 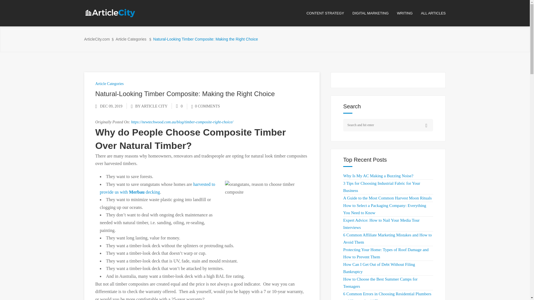 What do you see at coordinates (109, 83) in the screenshot?
I see `Article Categories` at bounding box center [109, 83].